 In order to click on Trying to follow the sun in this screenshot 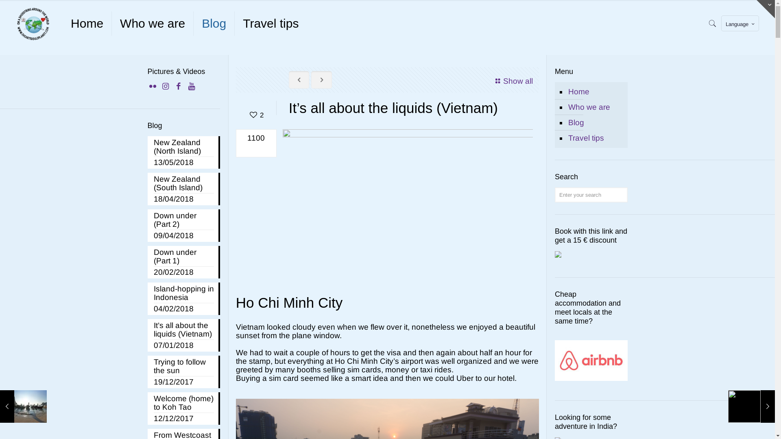, I will do `click(184, 367)`.